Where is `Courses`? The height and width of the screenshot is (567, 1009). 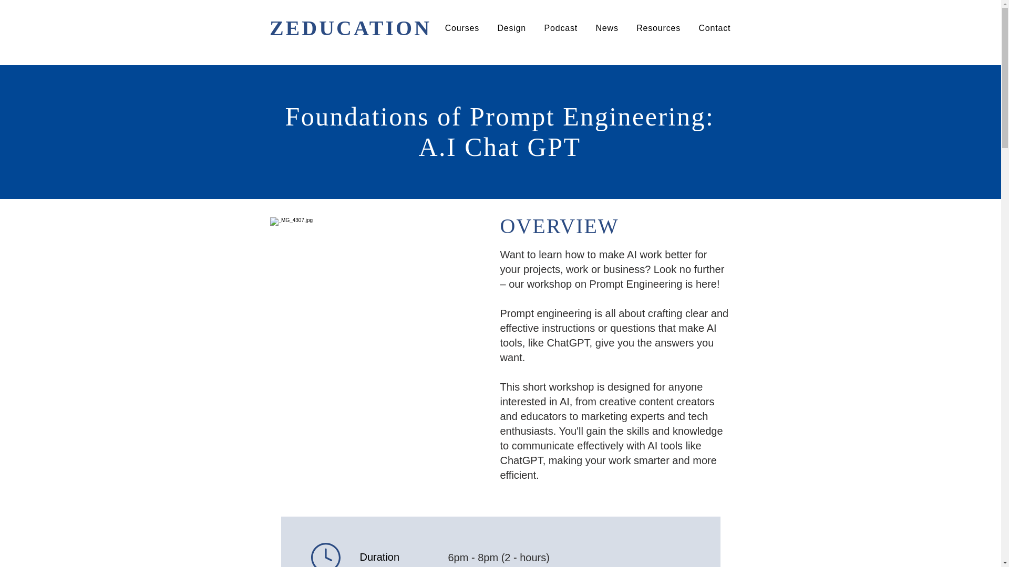 Courses is located at coordinates (462, 28).